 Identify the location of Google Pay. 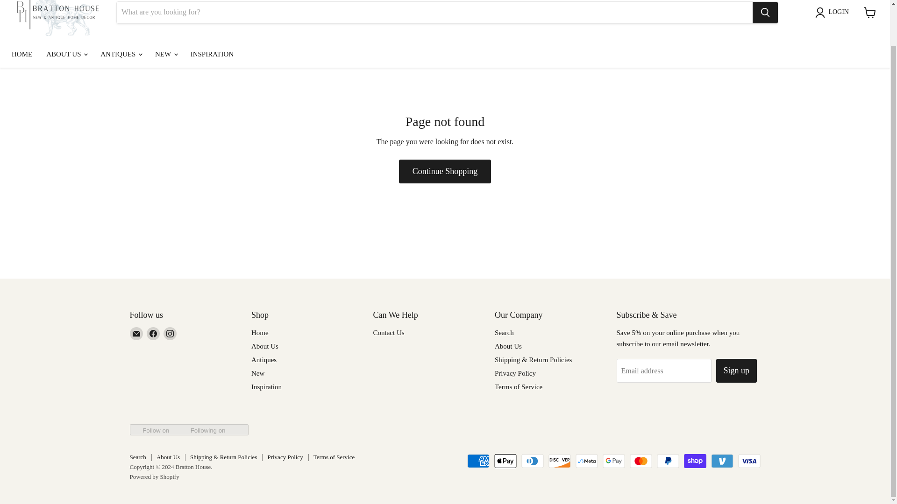
(614, 461).